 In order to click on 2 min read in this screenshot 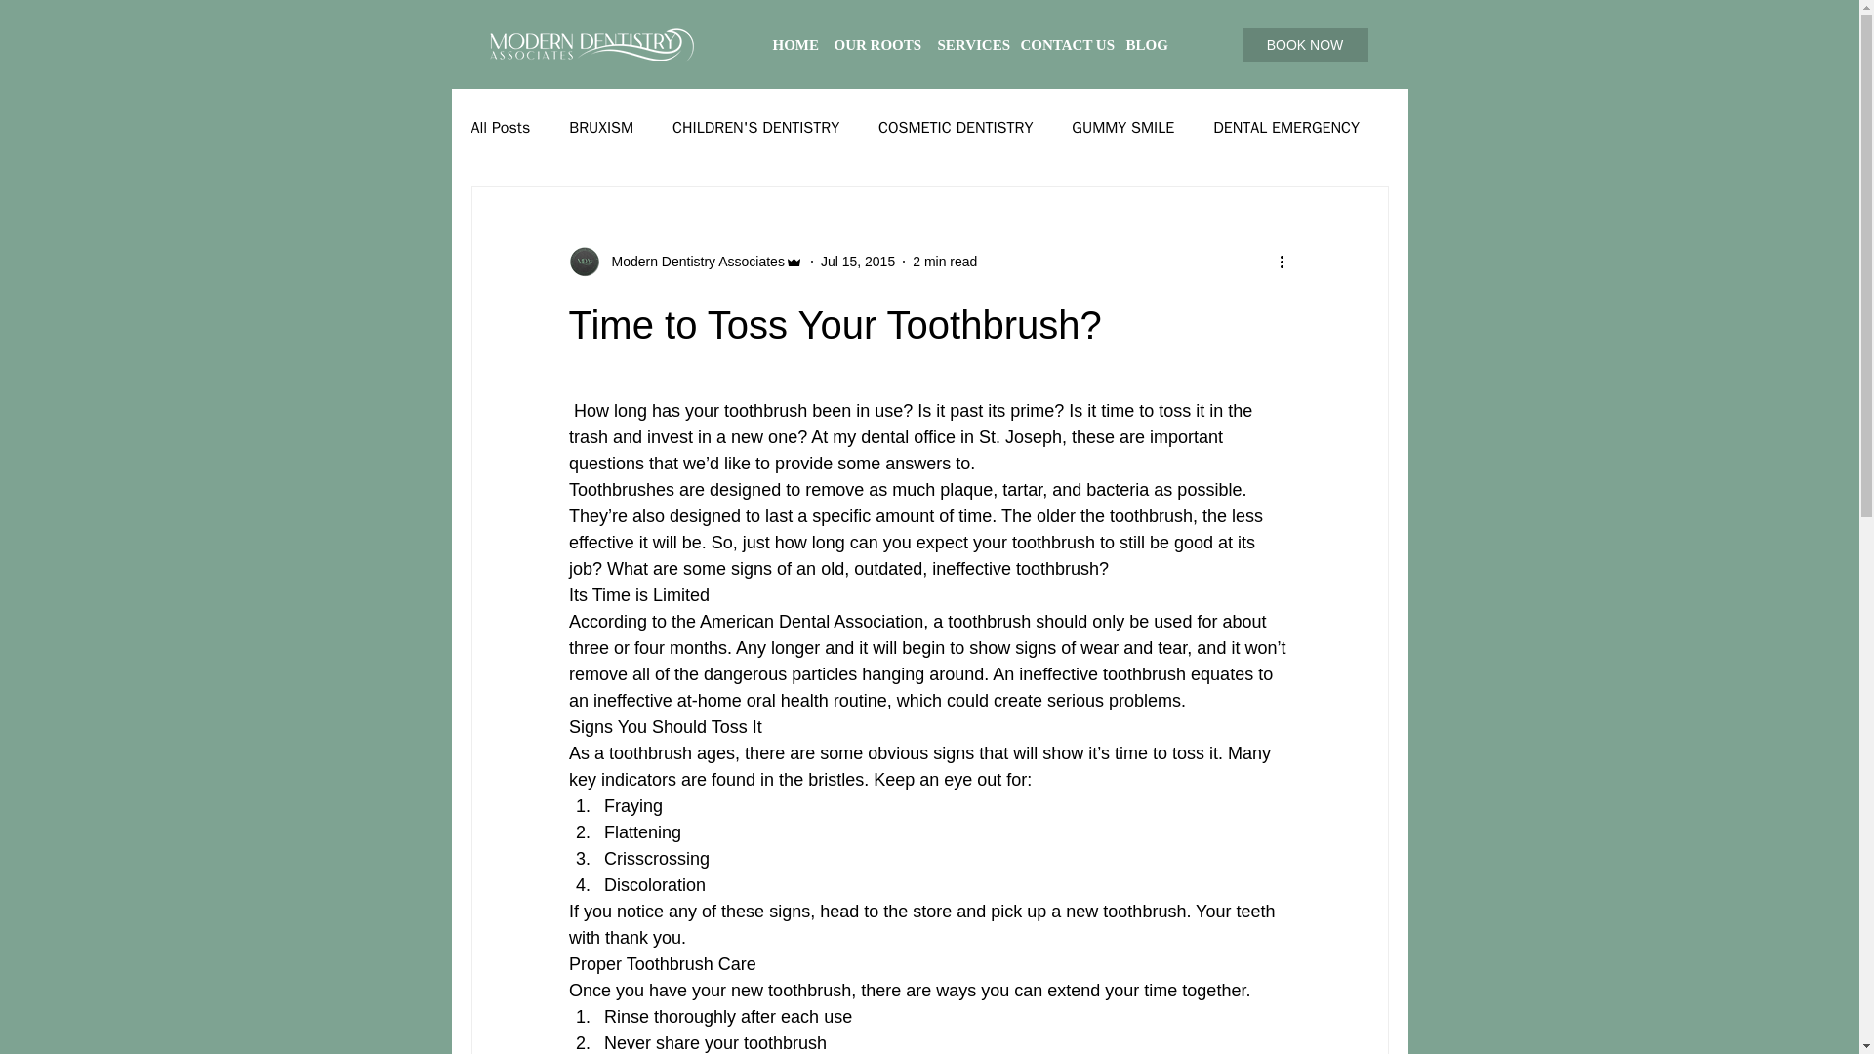, I will do `click(945, 262)`.